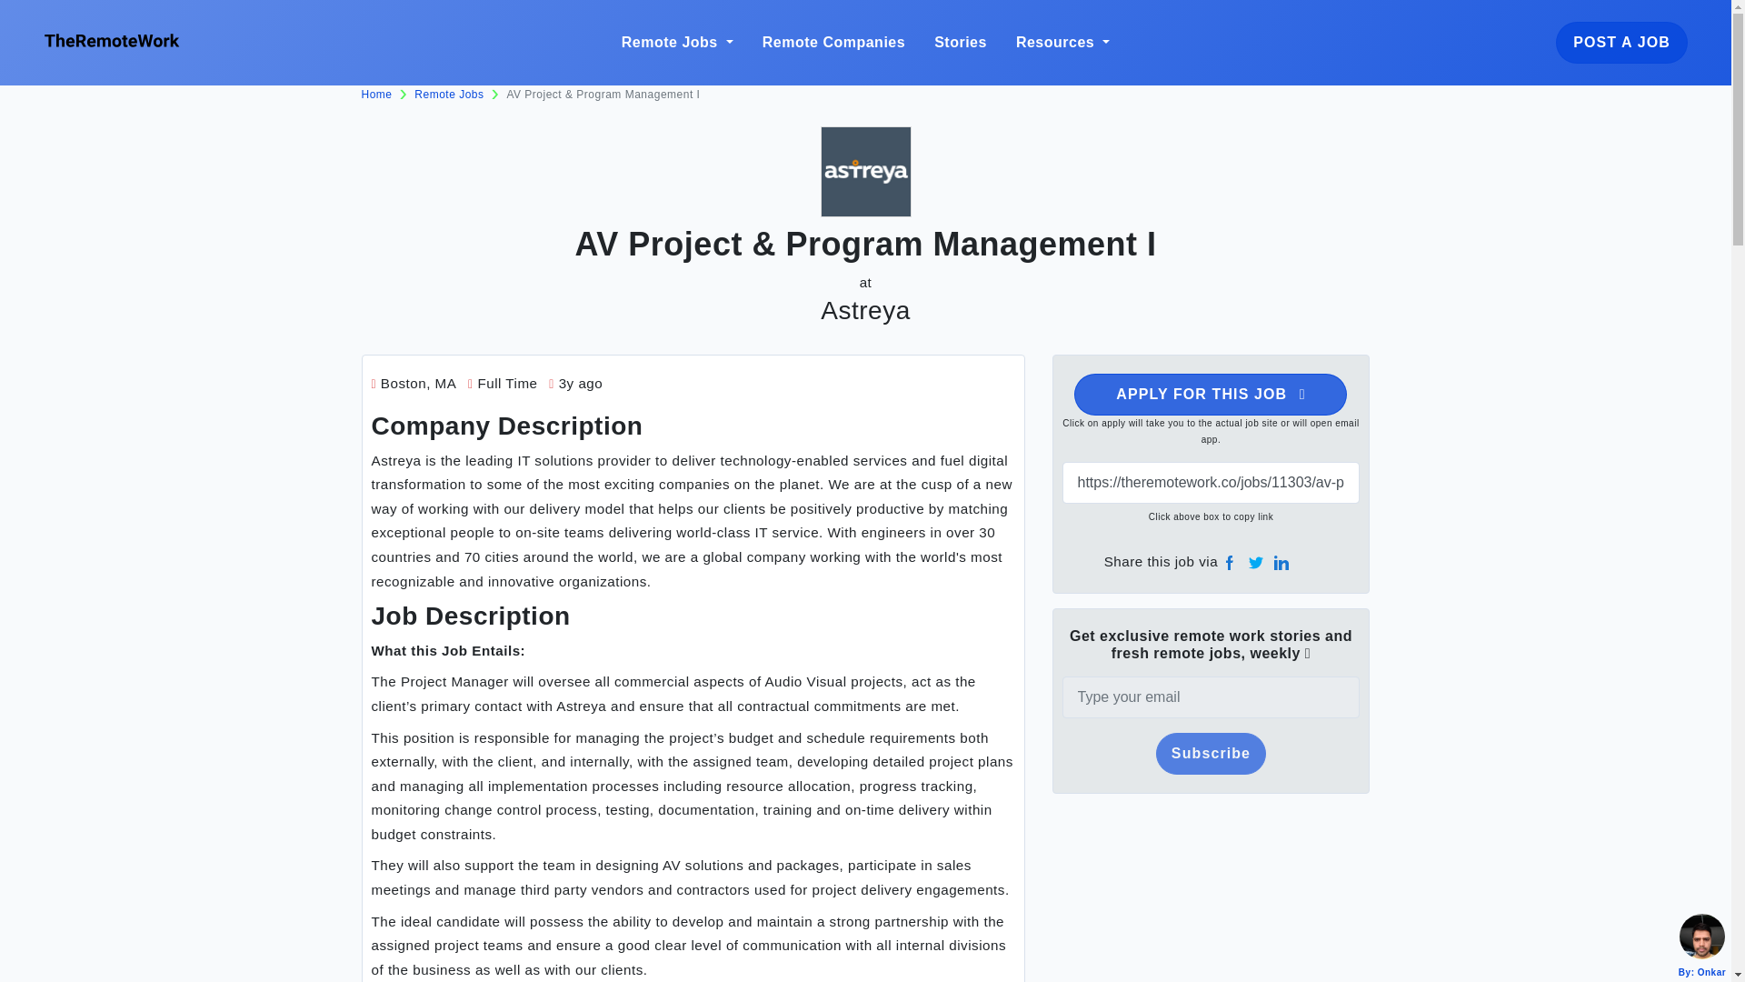 The image size is (1745, 982). Describe the element at coordinates (1062, 42) in the screenshot. I see `Resources` at that location.